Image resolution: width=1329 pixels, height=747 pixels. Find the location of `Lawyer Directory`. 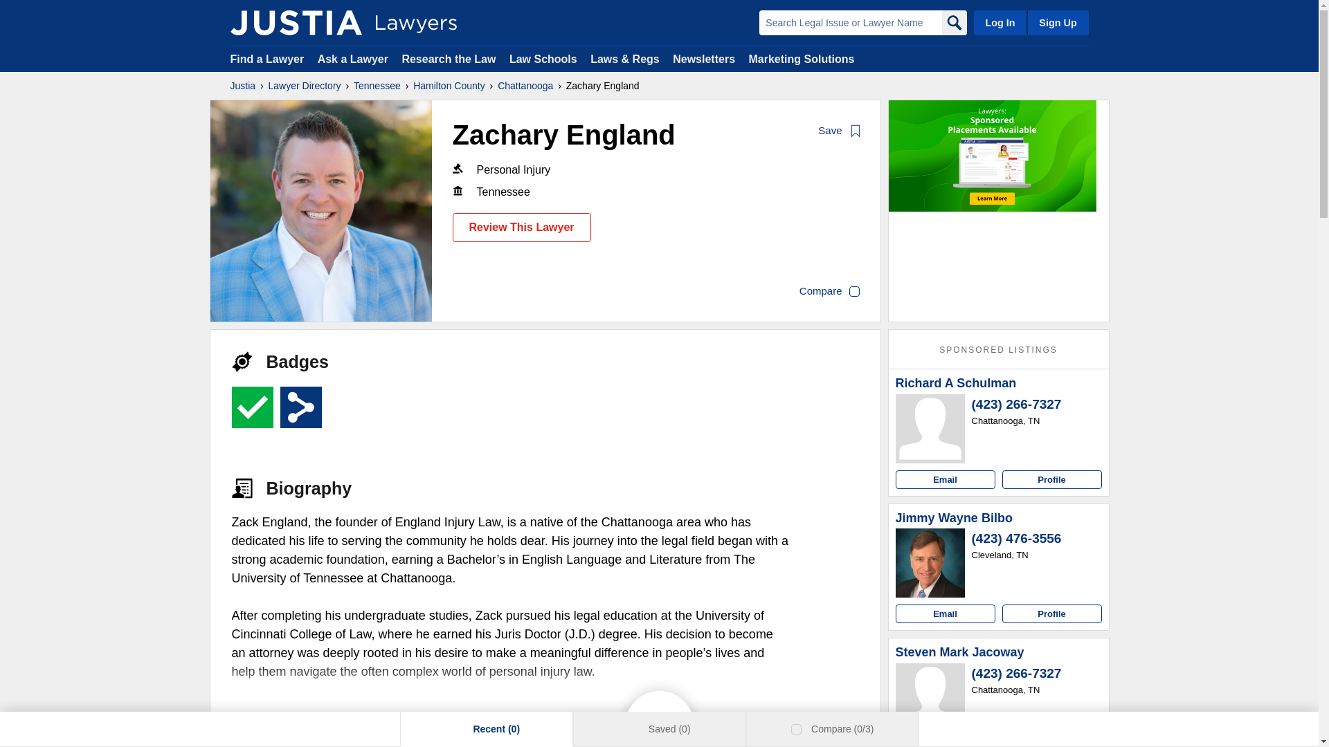

Lawyer Directory is located at coordinates (305, 86).